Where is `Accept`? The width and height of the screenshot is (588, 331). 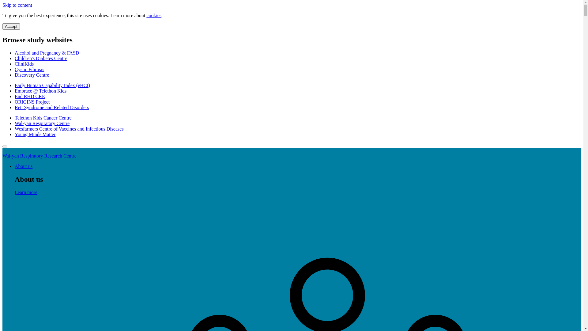
Accept is located at coordinates (11, 26).